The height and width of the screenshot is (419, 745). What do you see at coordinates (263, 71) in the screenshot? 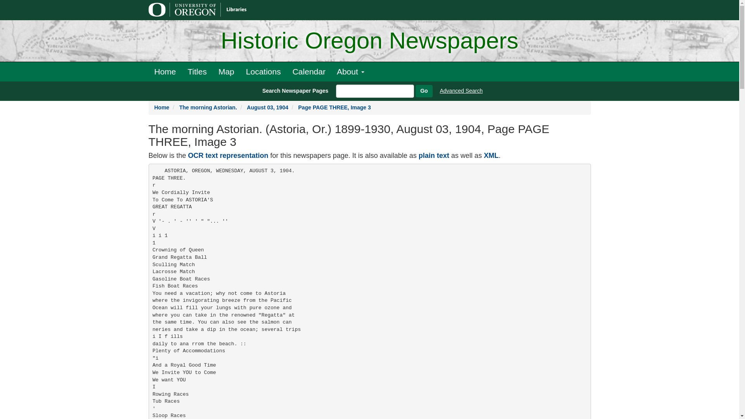
I see `Locations` at bounding box center [263, 71].